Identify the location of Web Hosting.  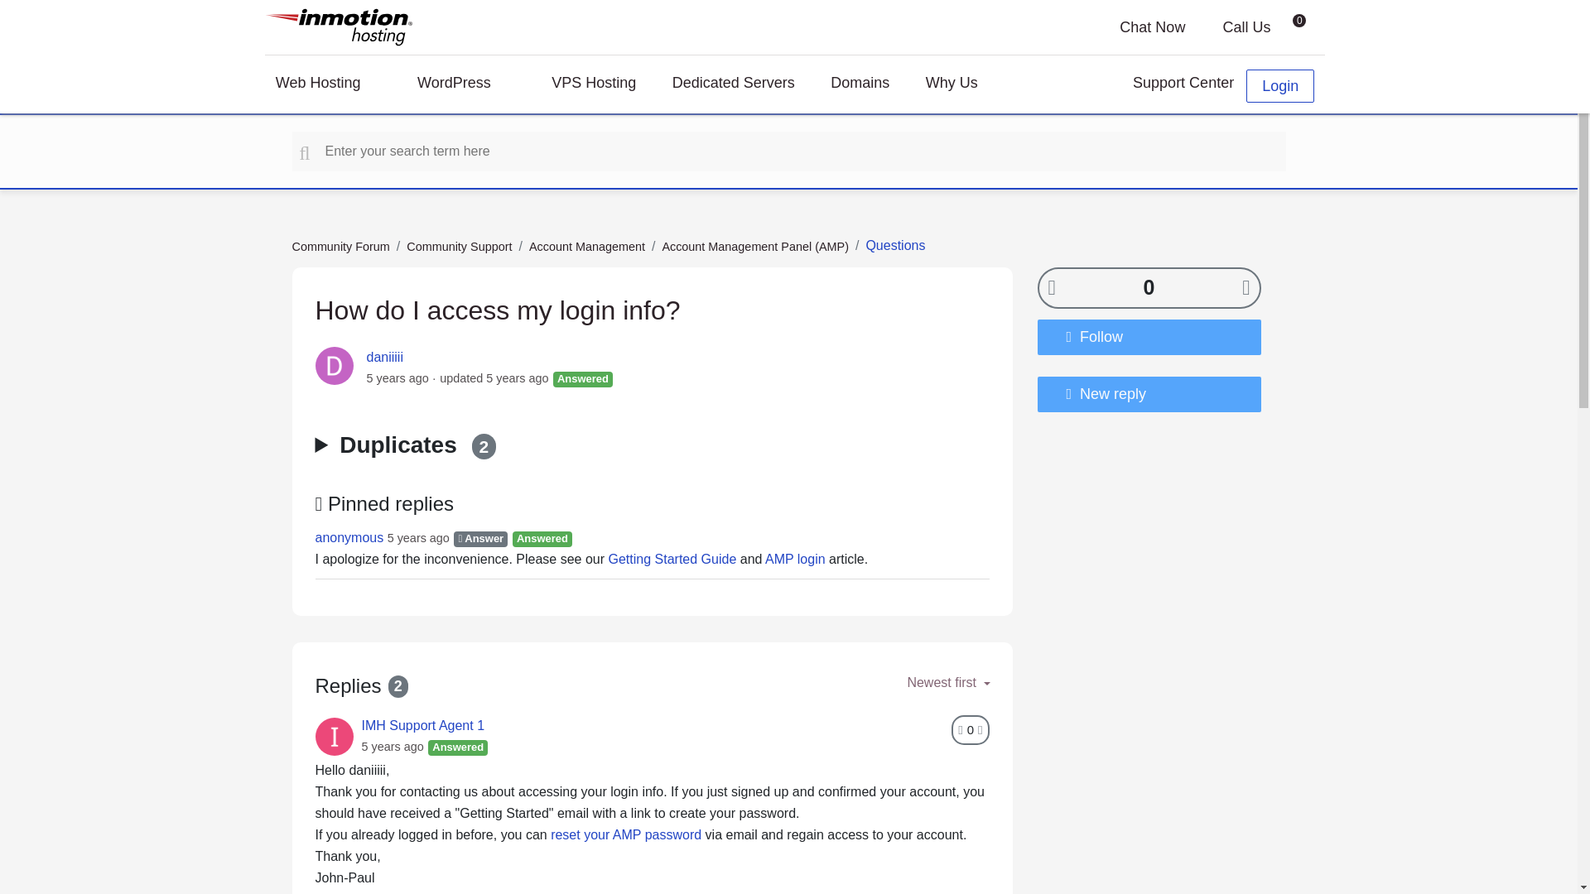
(328, 85).